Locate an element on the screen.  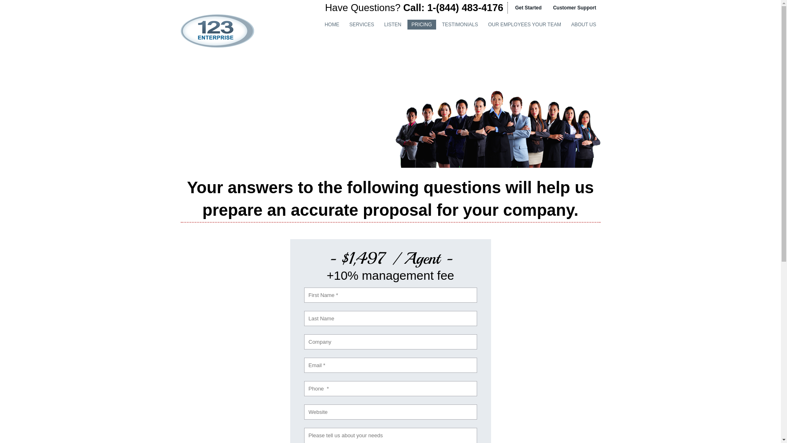
SERVICES is located at coordinates (362, 25).